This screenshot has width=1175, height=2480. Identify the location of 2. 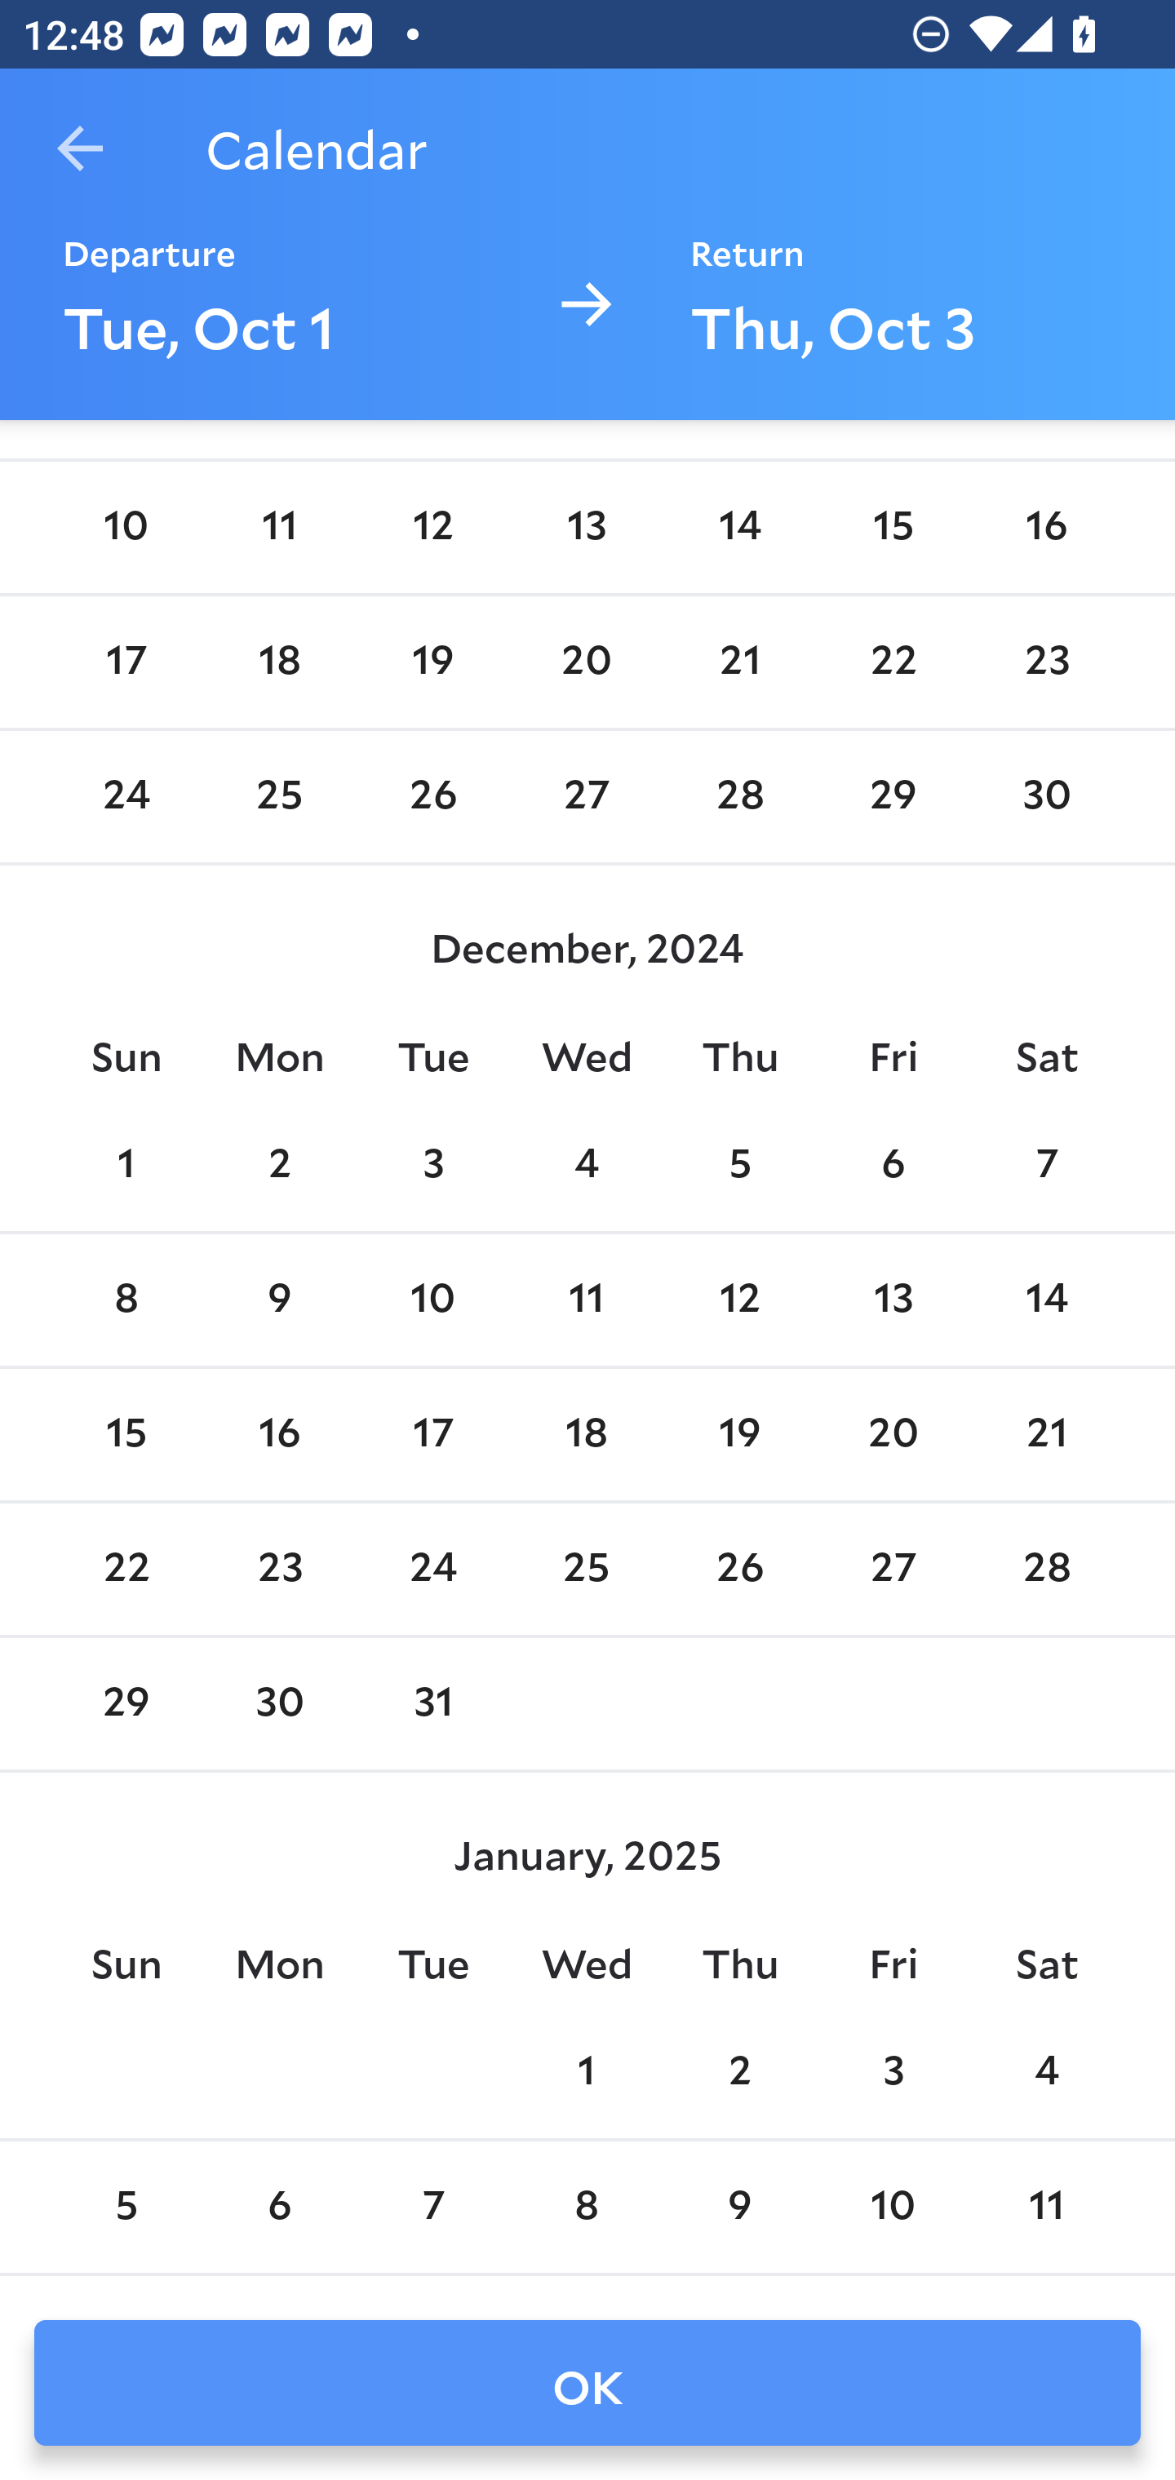
(280, 1165).